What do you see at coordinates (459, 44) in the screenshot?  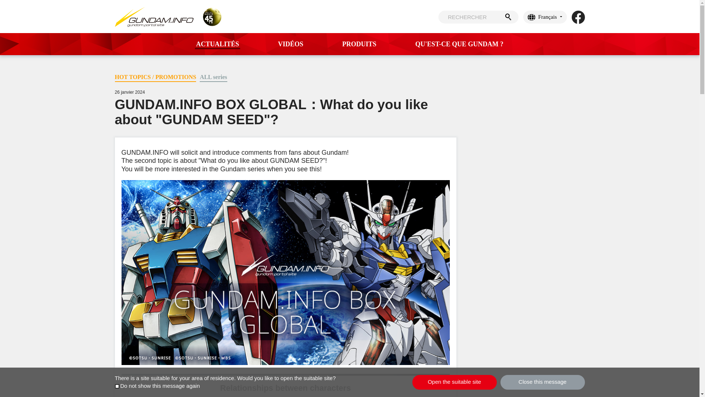 I see `QU'EST-CE QUE GUNDAM ?` at bounding box center [459, 44].